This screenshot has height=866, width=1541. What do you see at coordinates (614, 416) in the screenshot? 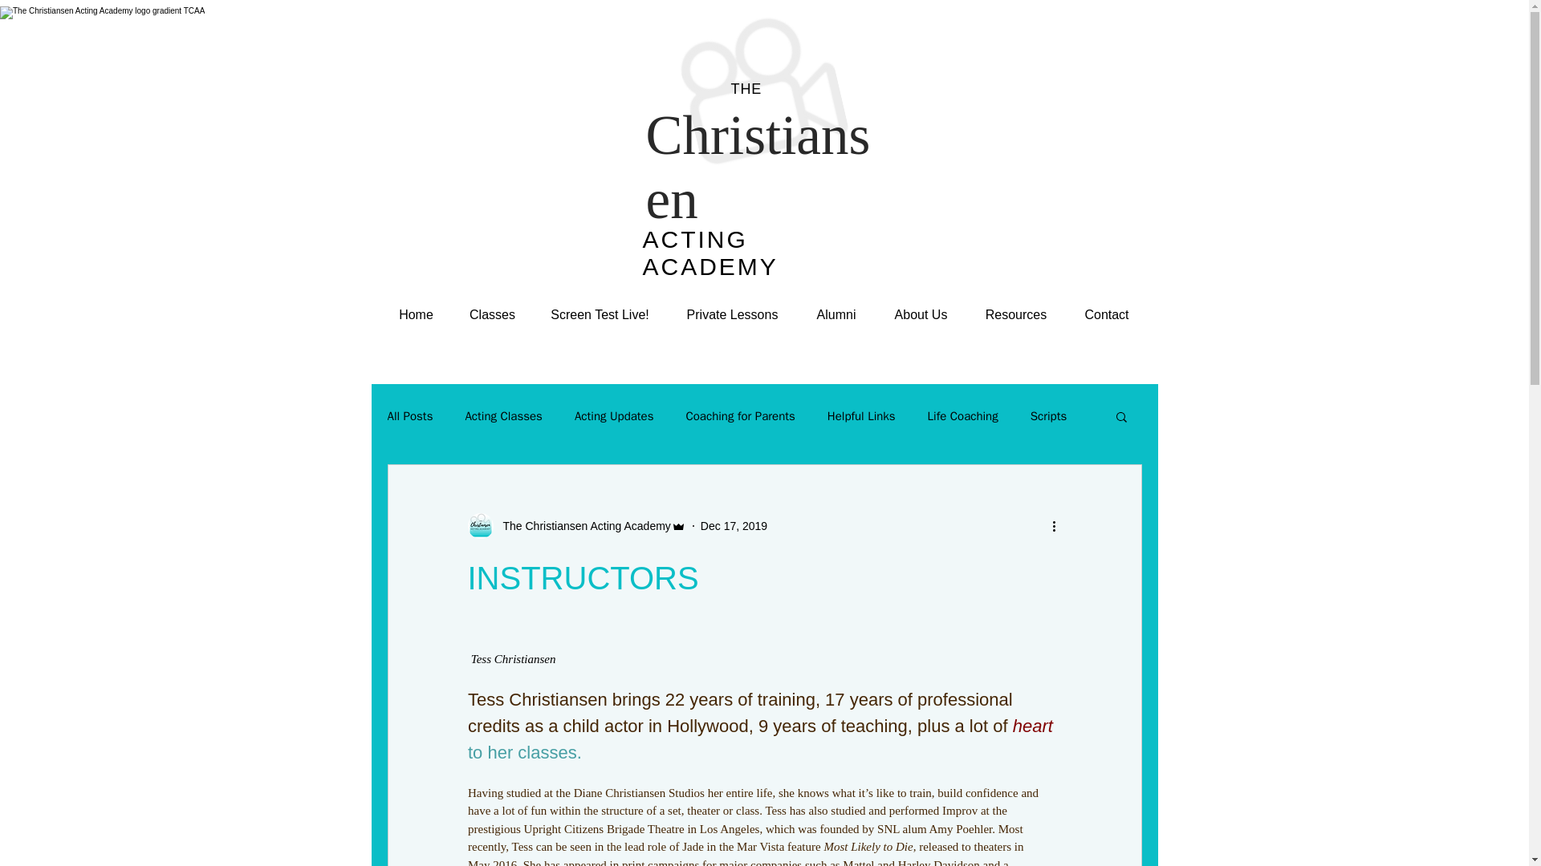
I see `Acting Updates` at bounding box center [614, 416].